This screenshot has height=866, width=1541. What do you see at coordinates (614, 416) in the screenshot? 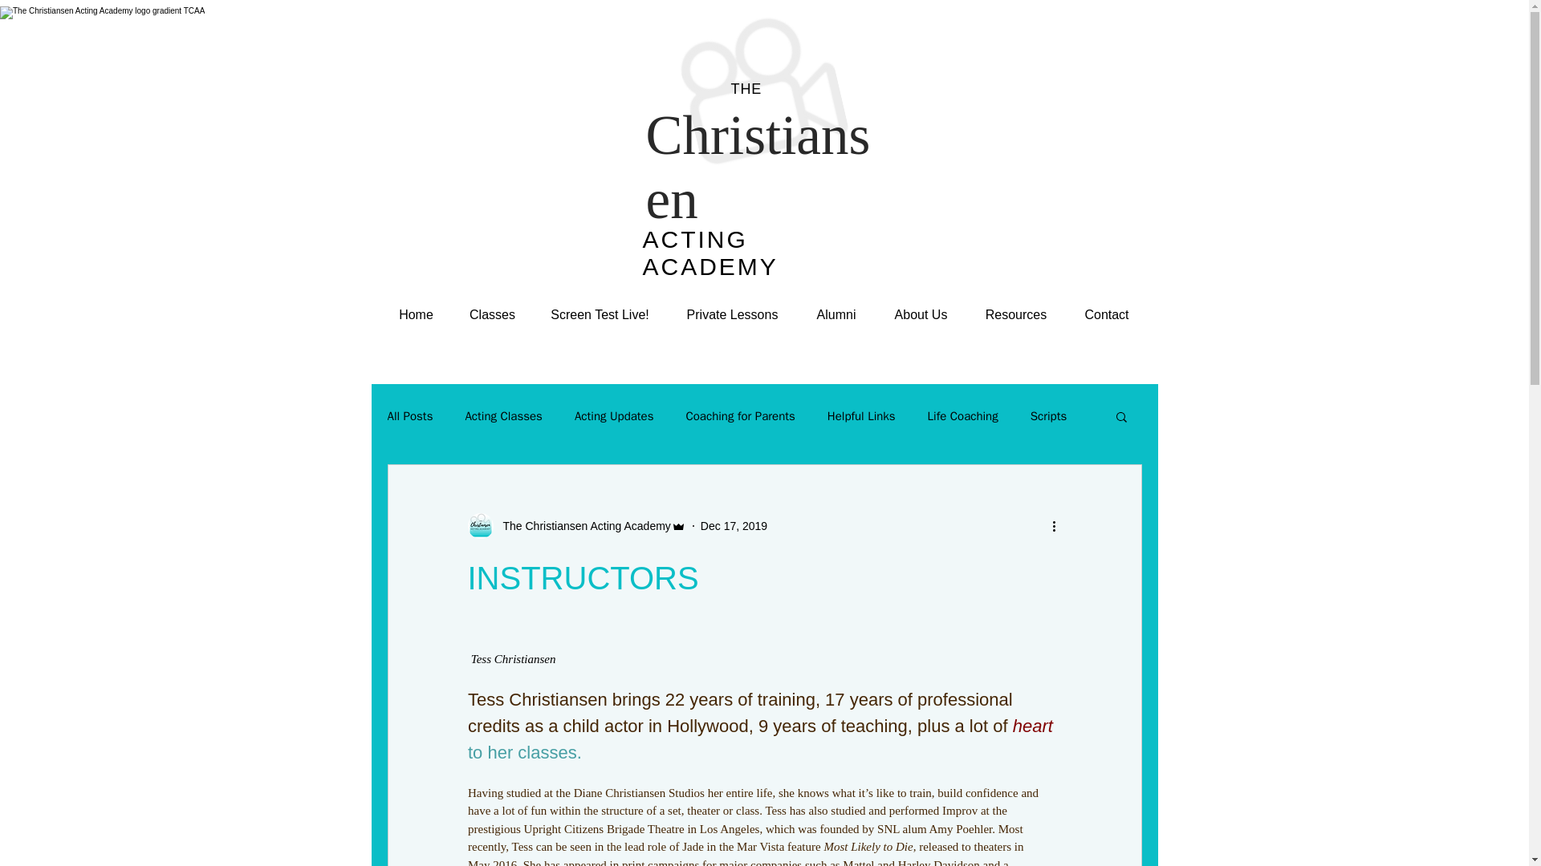
I see `Acting Updates` at bounding box center [614, 416].